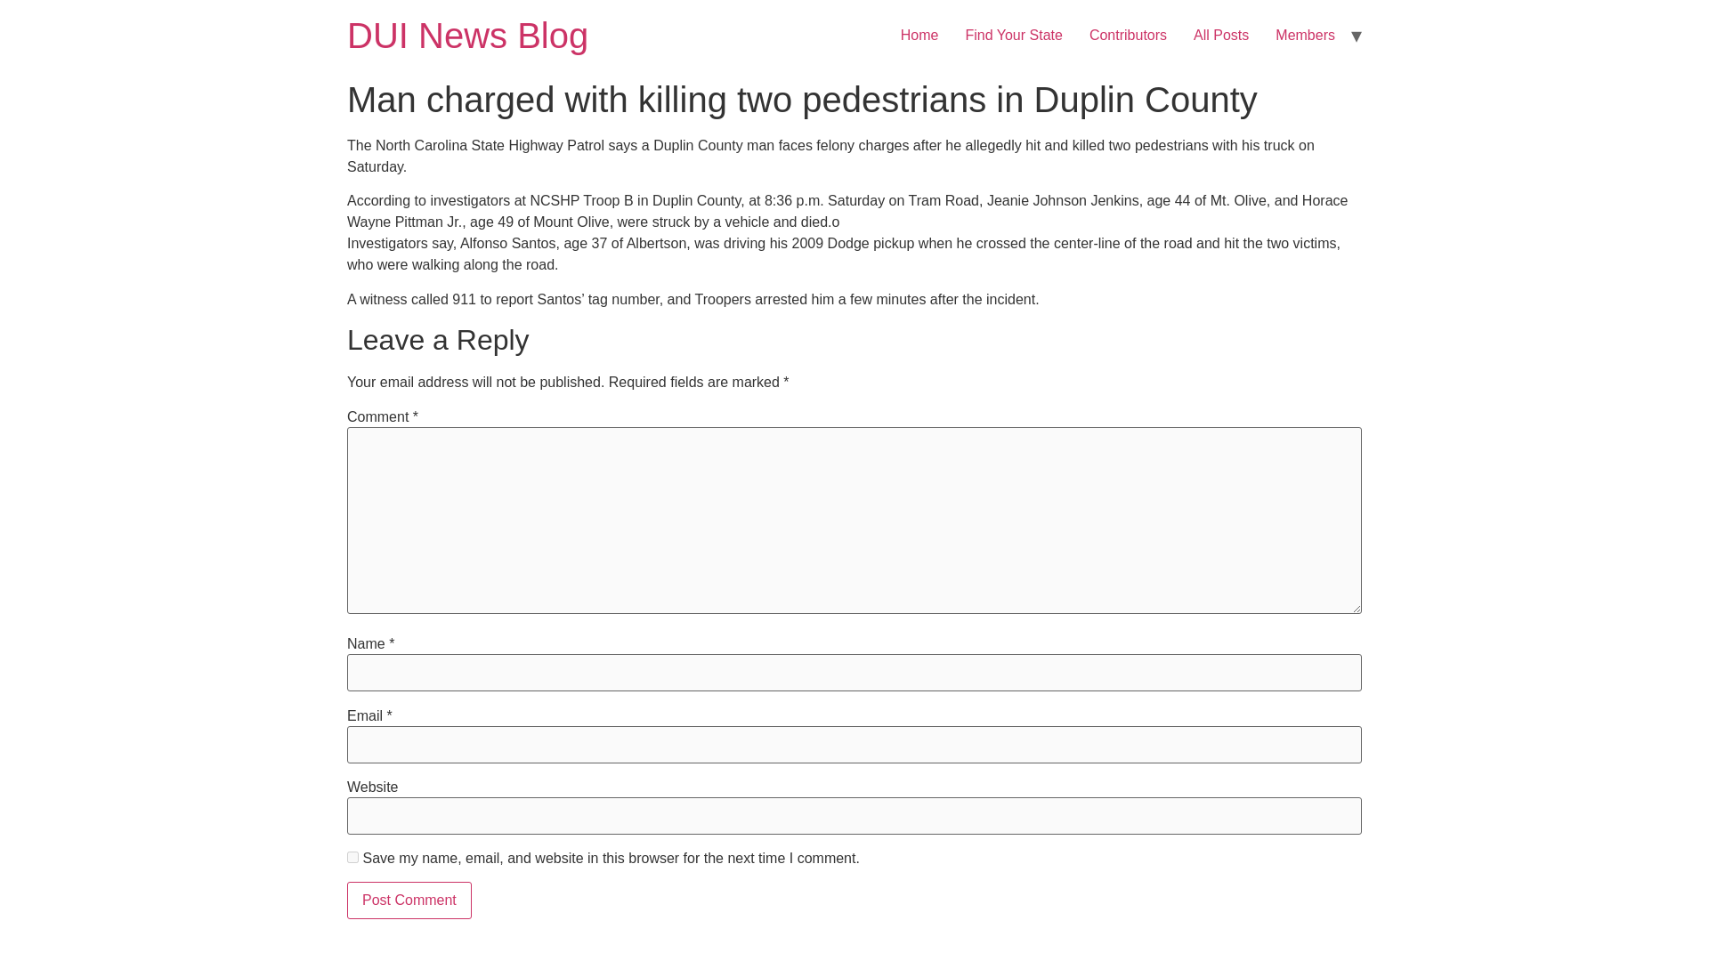  Describe the element at coordinates (352, 856) in the screenshot. I see `yes` at that location.